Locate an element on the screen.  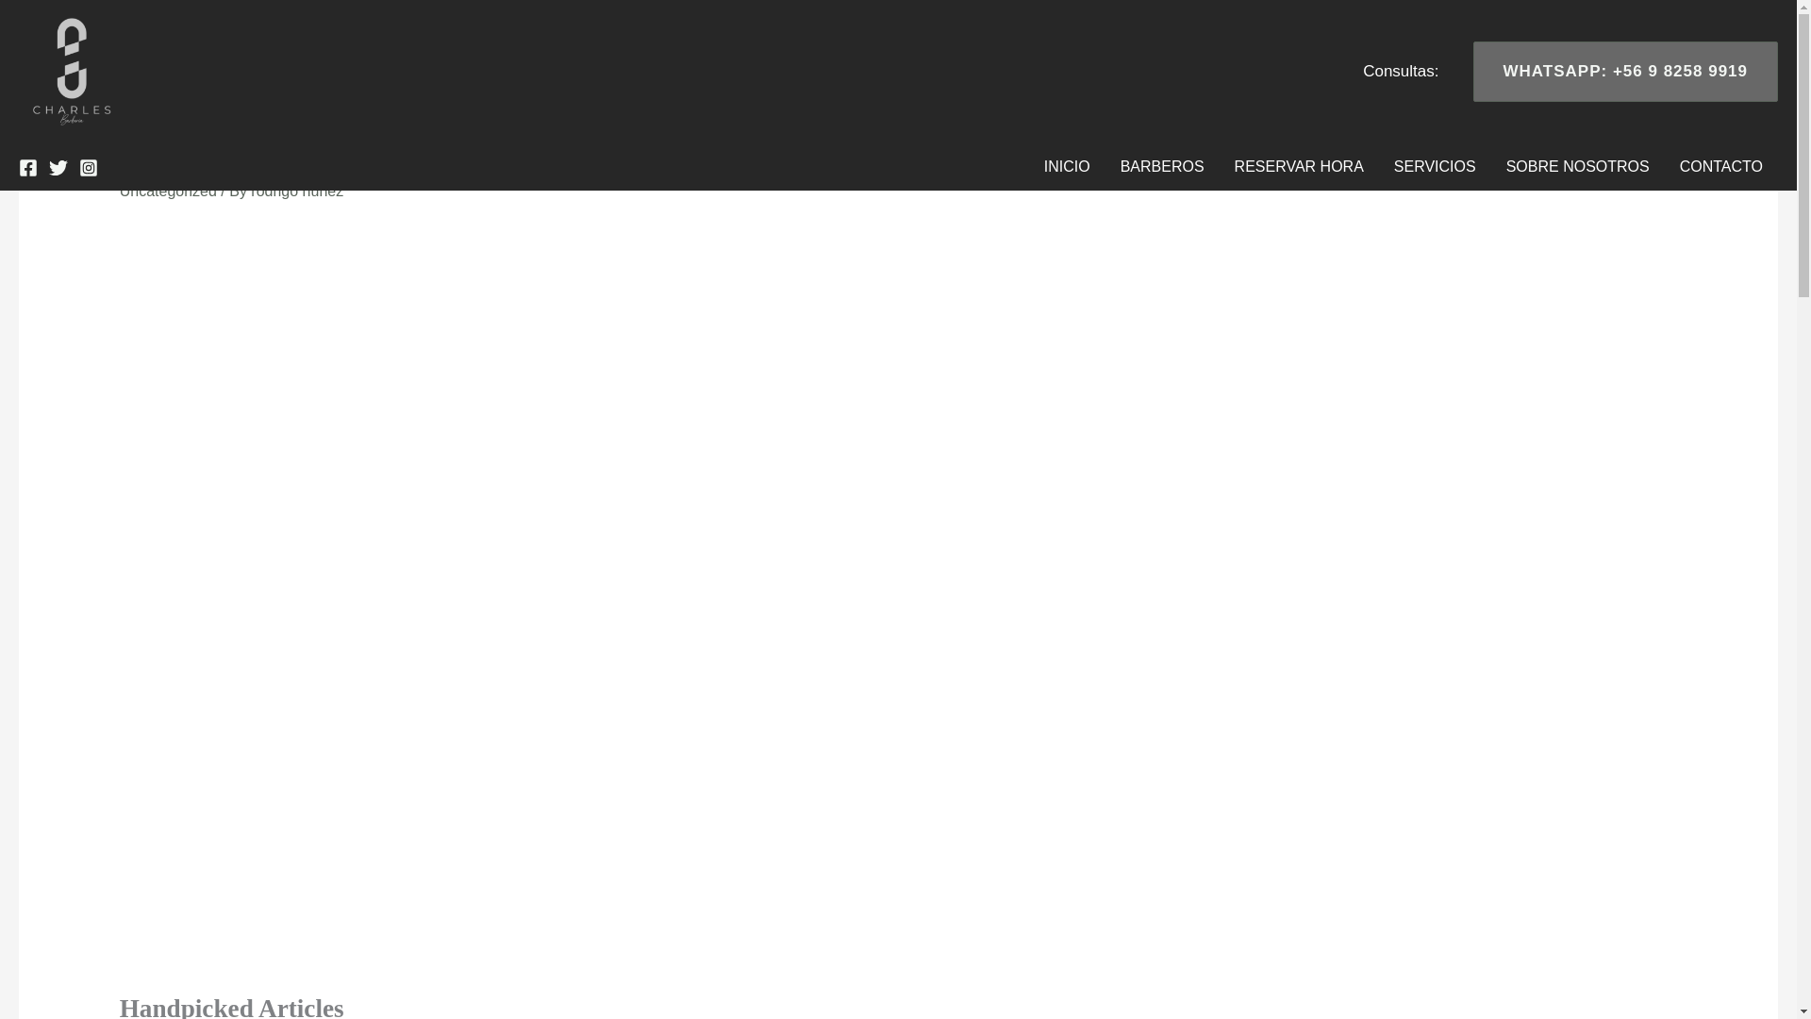
rodrigo nunez is located at coordinates (297, 191).